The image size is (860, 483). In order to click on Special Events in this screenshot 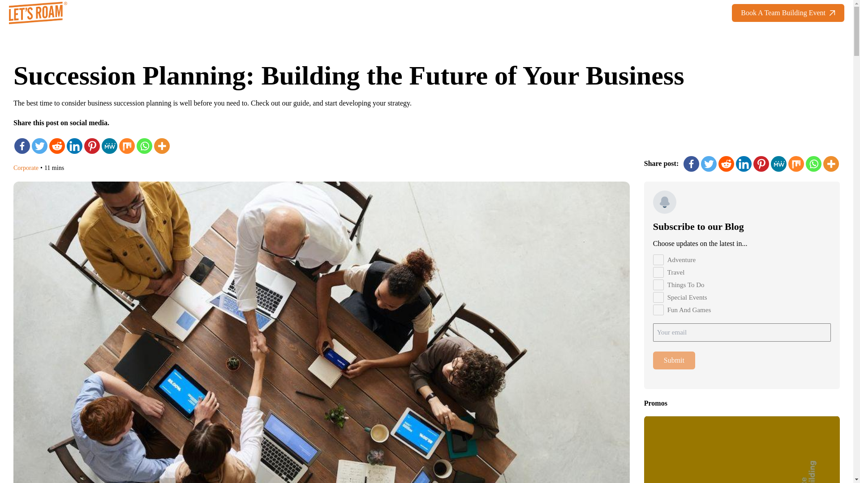, I will do `click(658, 297)`.